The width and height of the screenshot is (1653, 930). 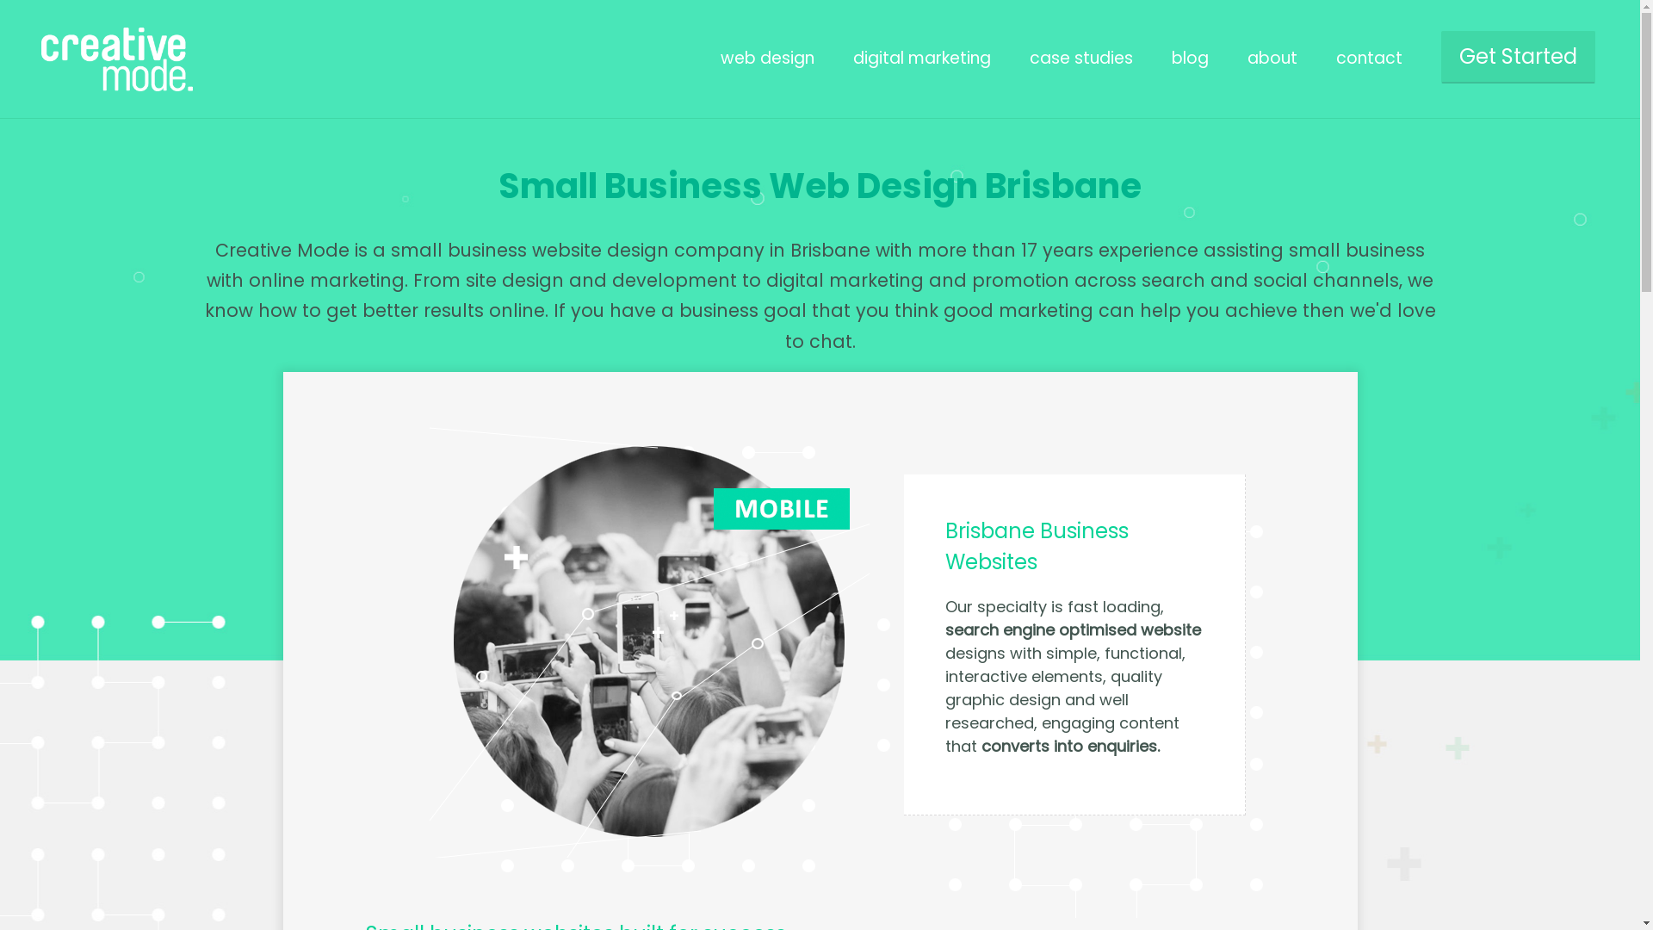 What do you see at coordinates (1081, 59) in the screenshot?
I see `case studies` at bounding box center [1081, 59].